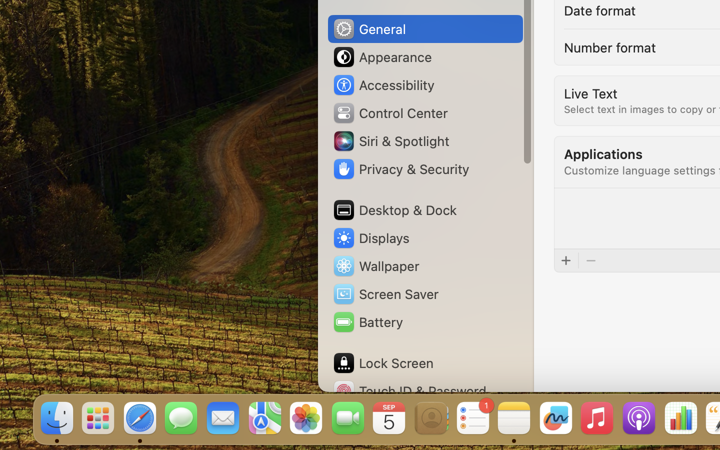  Describe the element at coordinates (590, 93) in the screenshot. I see `Live Text` at that location.